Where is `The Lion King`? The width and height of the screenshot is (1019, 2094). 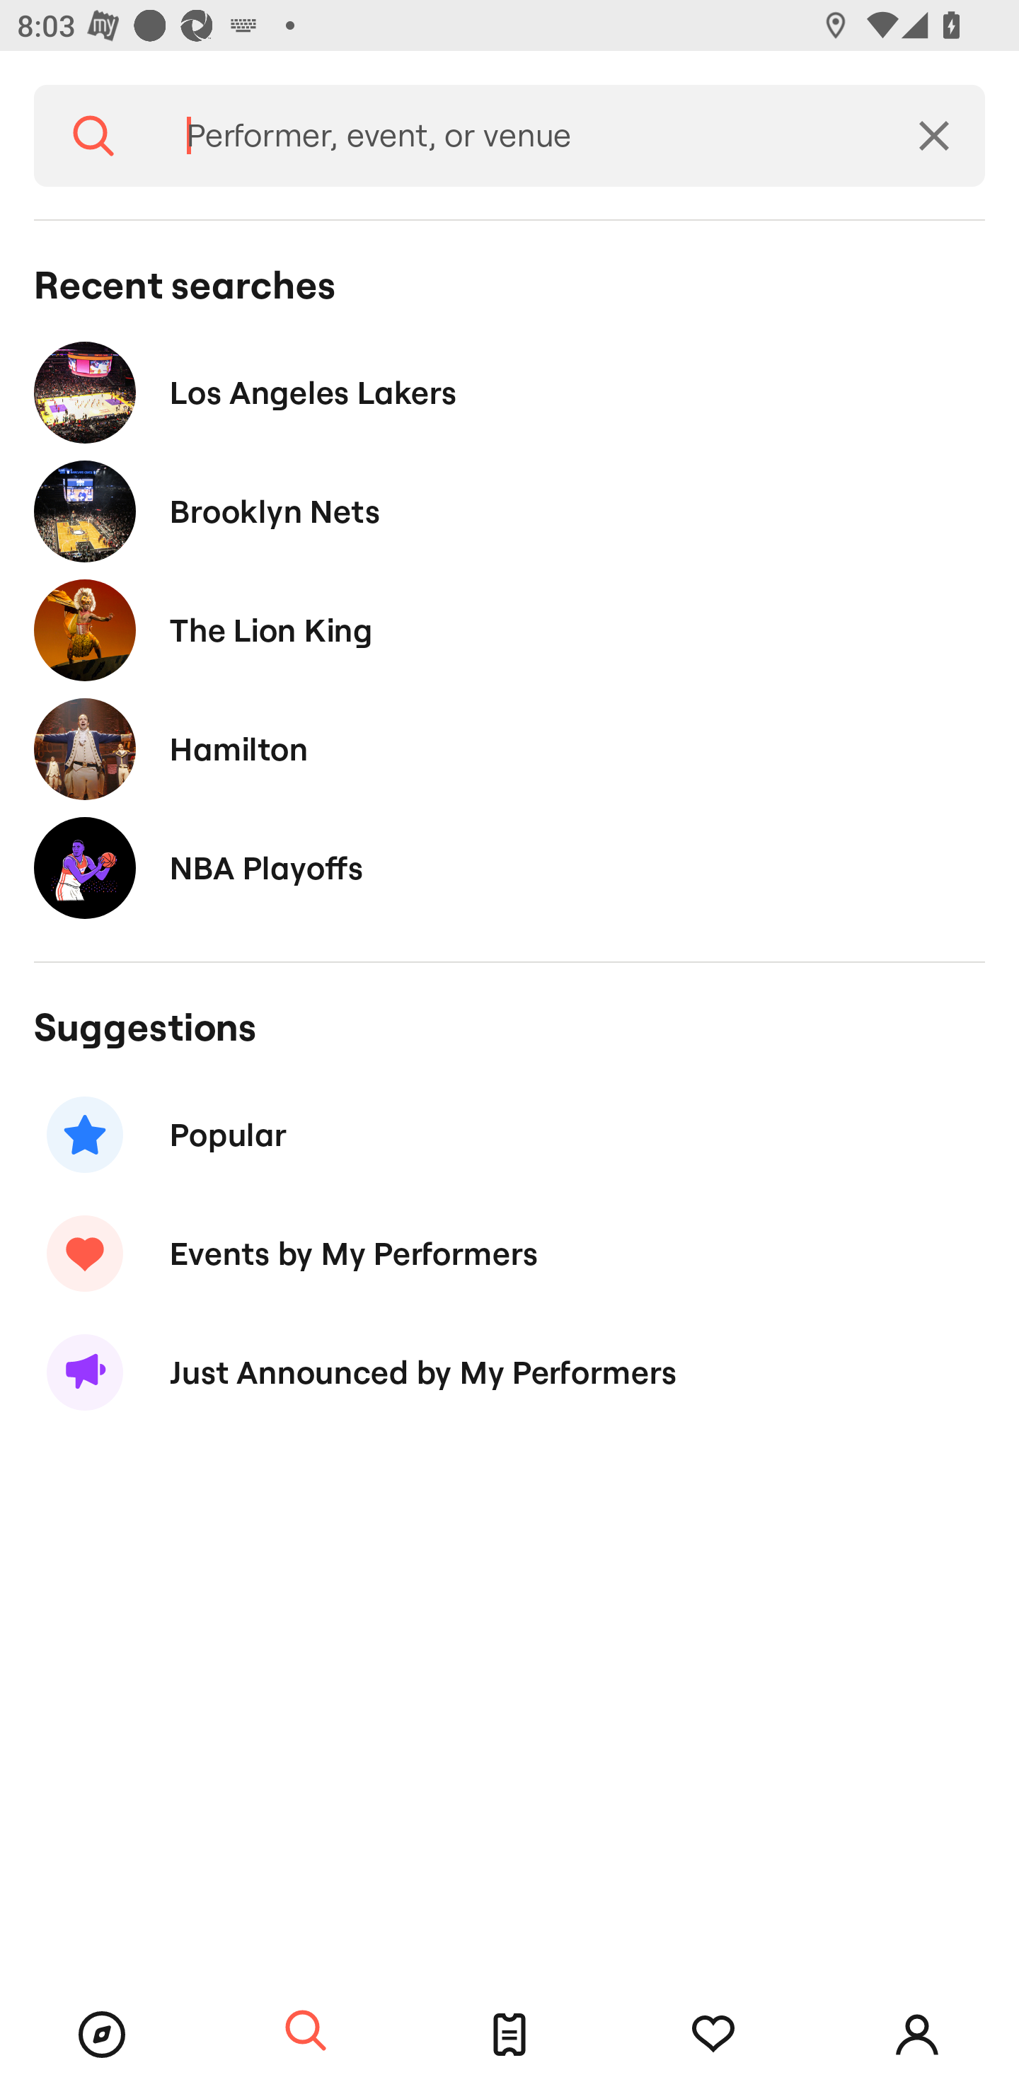 The Lion King is located at coordinates (509, 630).